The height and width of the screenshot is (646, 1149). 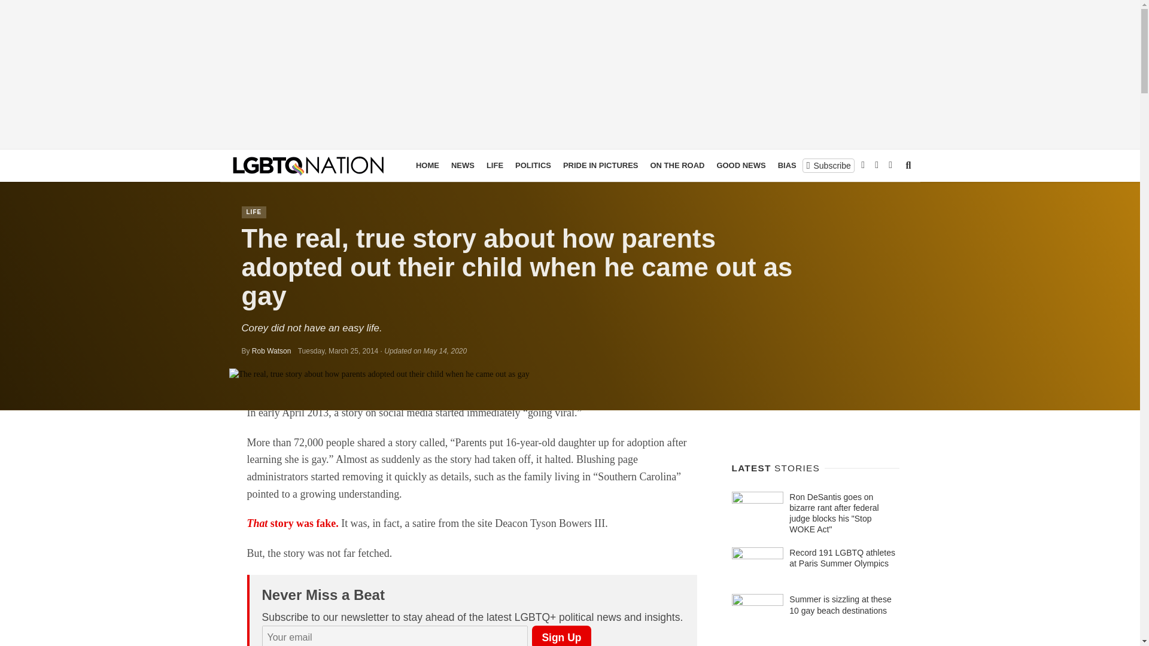 What do you see at coordinates (601, 165) in the screenshot?
I see `PRIDE IN PICTURES` at bounding box center [601, 165].